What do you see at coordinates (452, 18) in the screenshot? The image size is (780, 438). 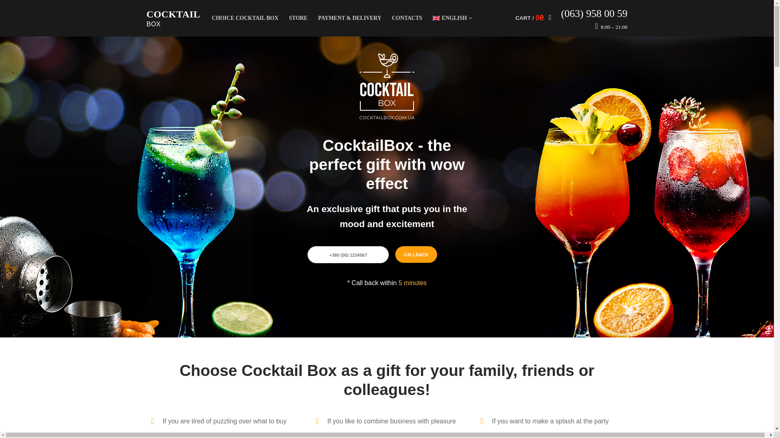 I see `COCKTAIL` at bounding box center [452, 18].